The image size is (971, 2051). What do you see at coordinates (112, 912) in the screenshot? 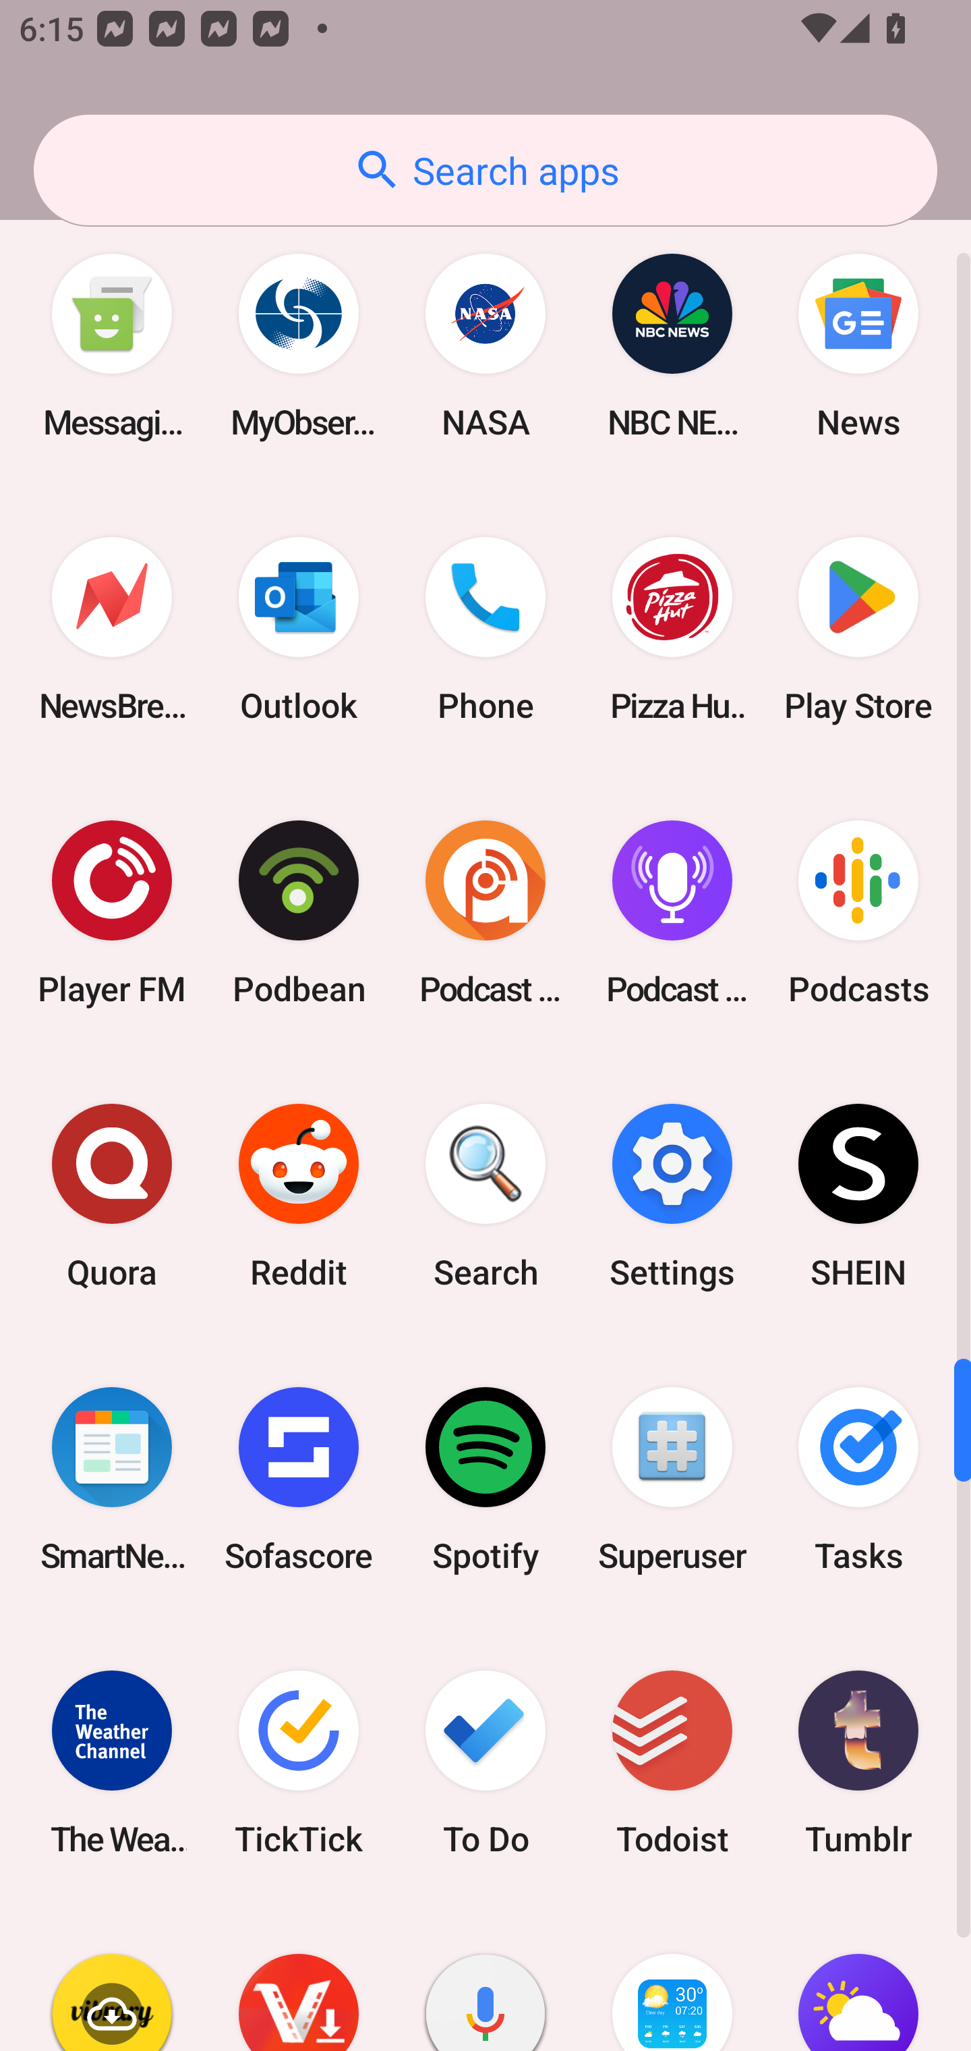
I see `Player FM` at bounding box center [112, 912].